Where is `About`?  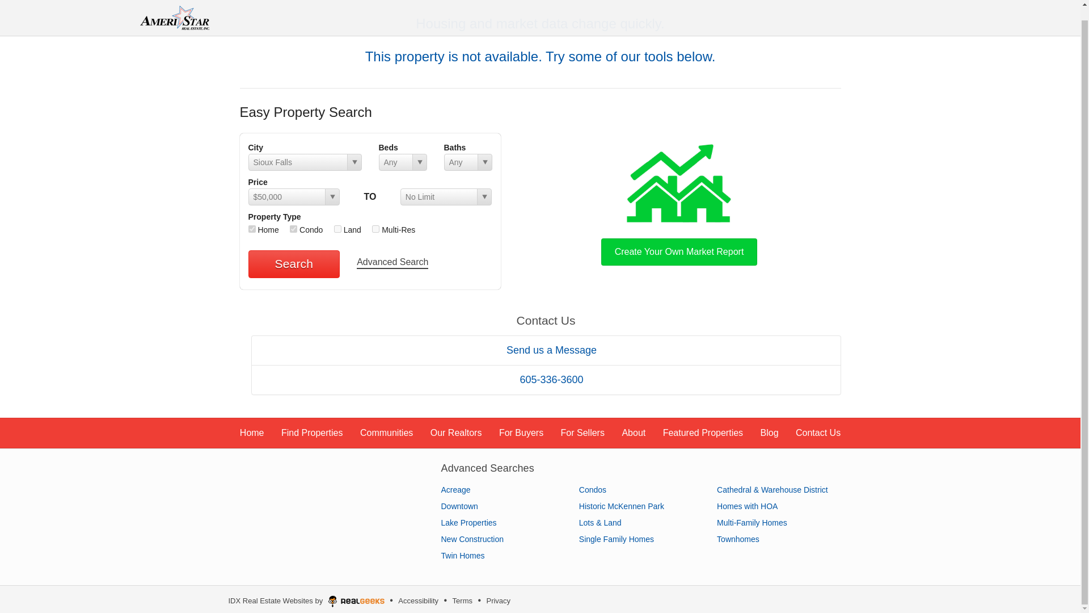 About is located at coordinates (634, 433).